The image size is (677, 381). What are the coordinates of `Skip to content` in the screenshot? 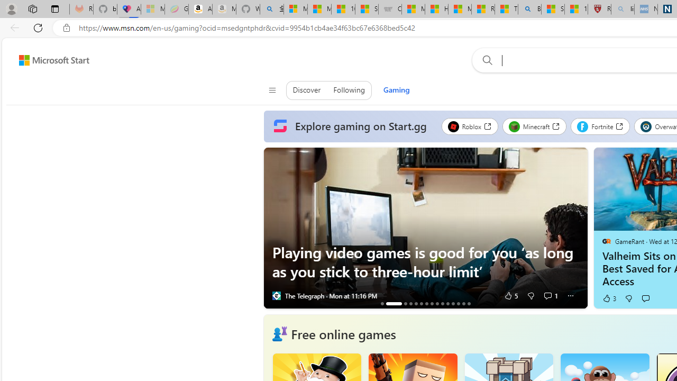 It's located at (50, 60).